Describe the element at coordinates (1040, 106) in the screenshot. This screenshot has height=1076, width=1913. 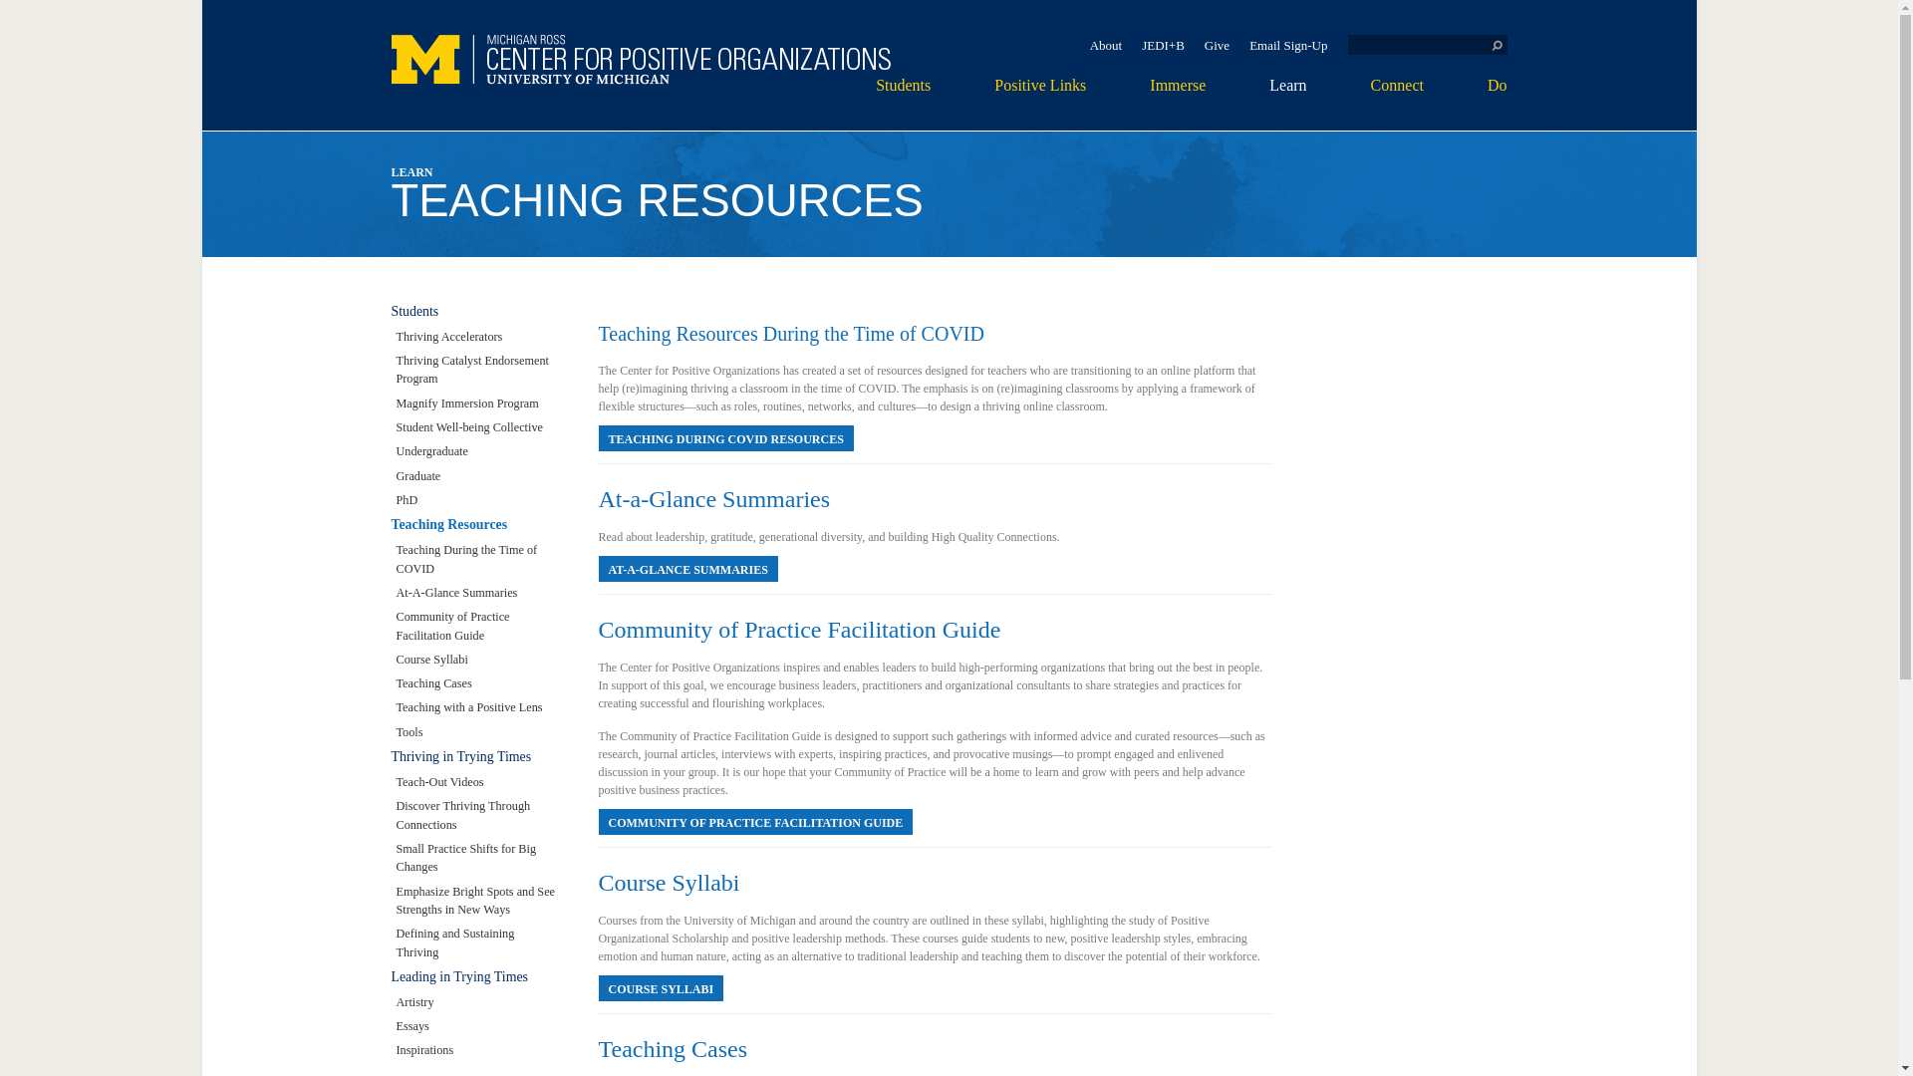
I see `Positive Links` at that location.